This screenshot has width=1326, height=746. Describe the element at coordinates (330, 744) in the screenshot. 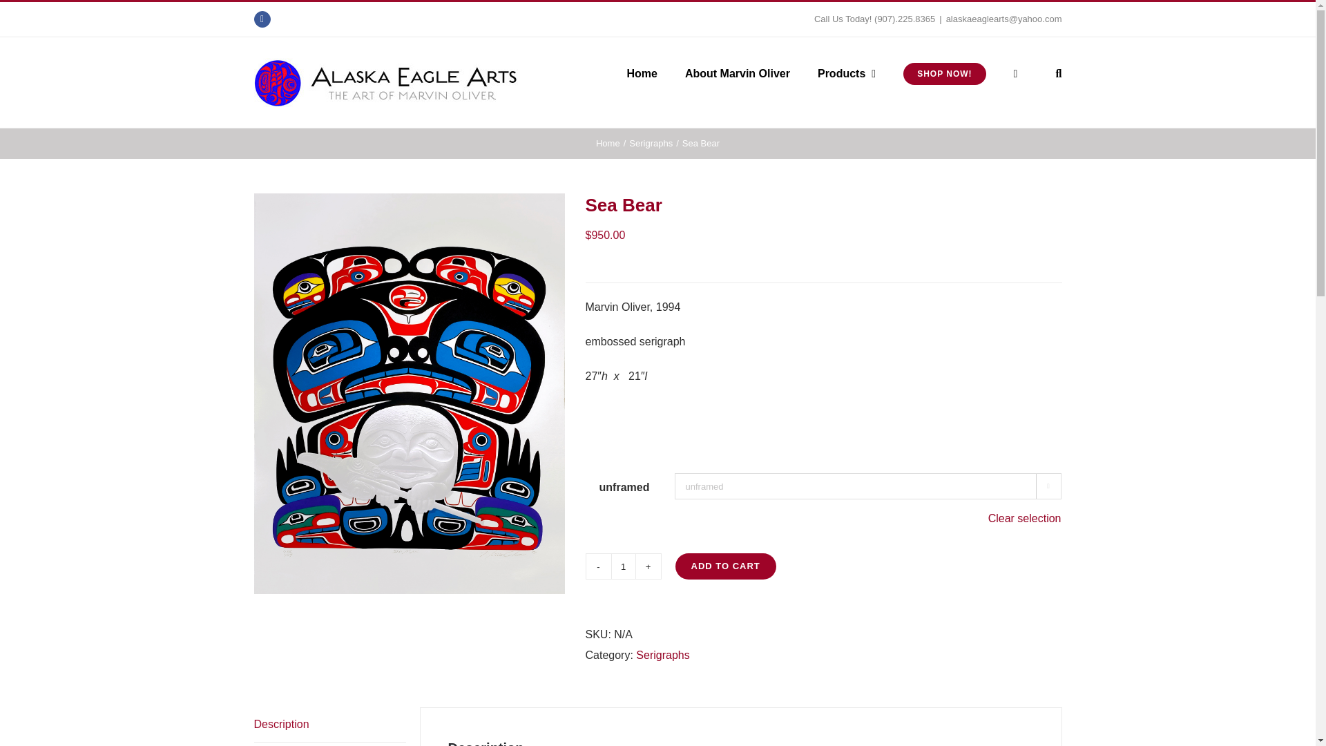

I see `Additional information` at that location.